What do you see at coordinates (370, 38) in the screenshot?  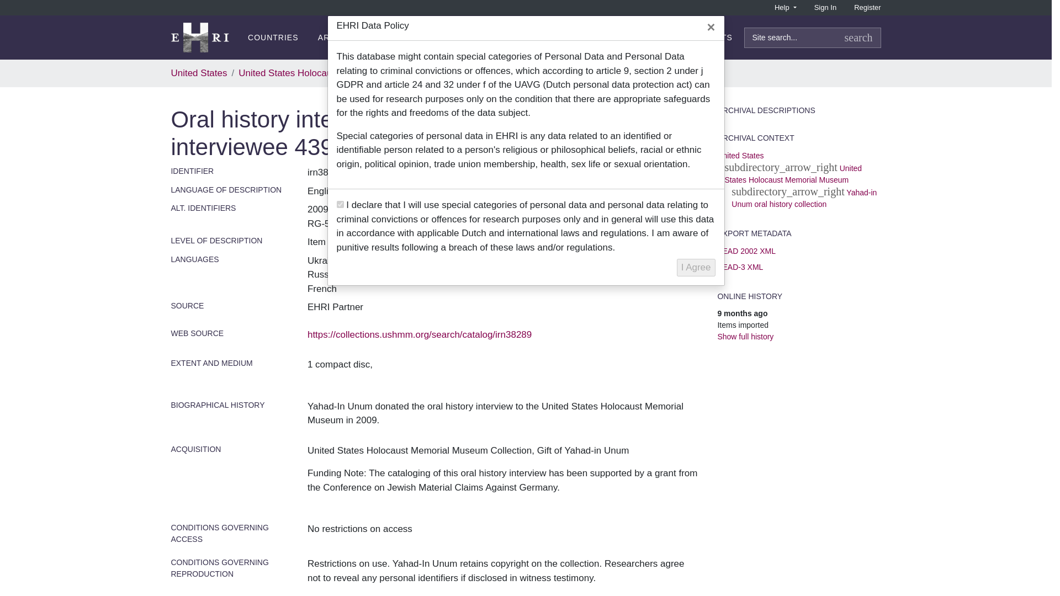 I see `ARCHIVAL INSTITUTIONS` at bounding box center [370, 38].